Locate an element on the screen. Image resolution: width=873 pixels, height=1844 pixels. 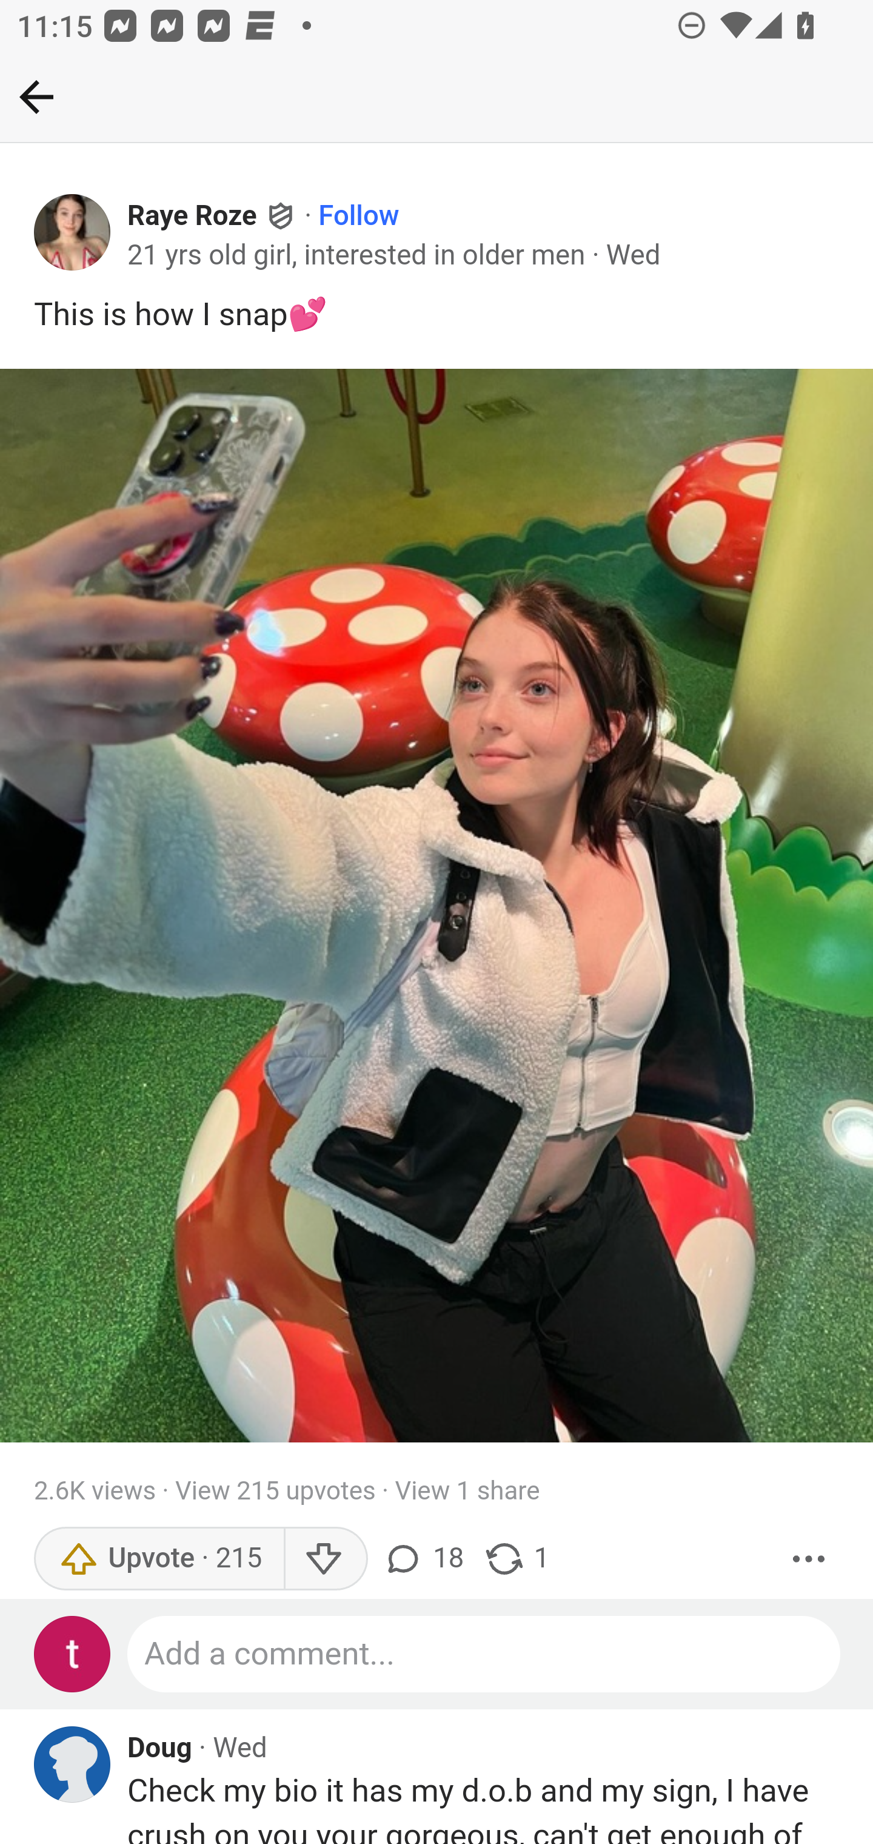
Add a comment... is located at coordinates (485, 1654).